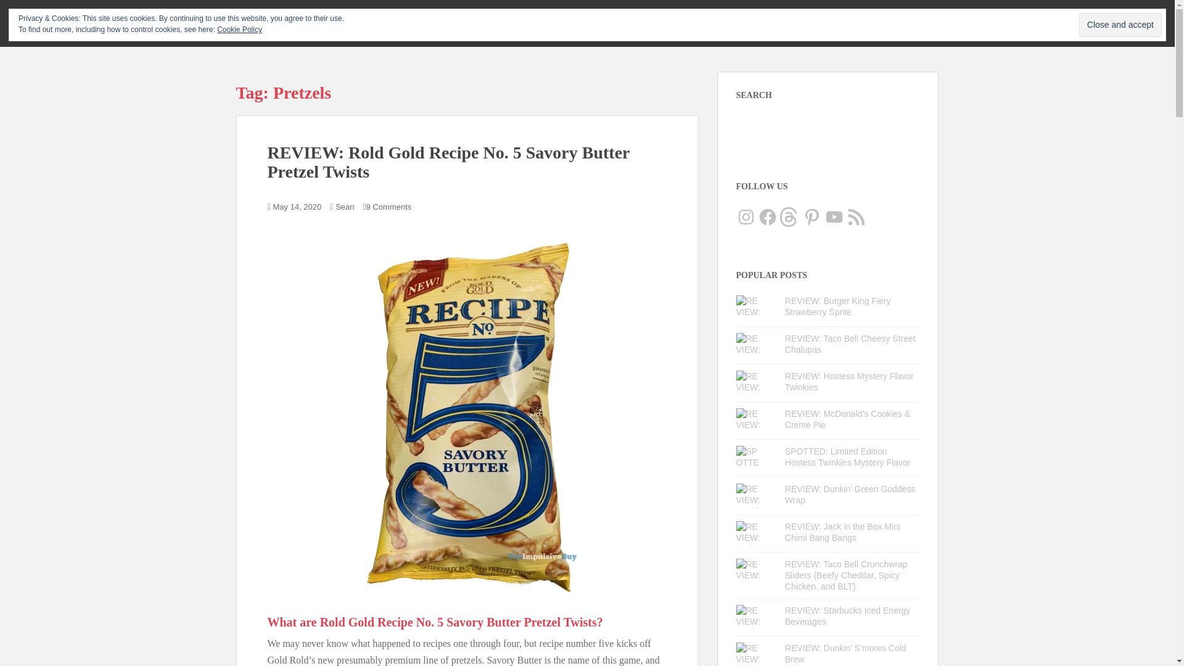 The width and height of the screenshot is (1184, 666). Describe the element at coordinates (837, 306) in the screenshot. I see `REVIEW: Burger King Fiery Strawberry Sprite` at that location.